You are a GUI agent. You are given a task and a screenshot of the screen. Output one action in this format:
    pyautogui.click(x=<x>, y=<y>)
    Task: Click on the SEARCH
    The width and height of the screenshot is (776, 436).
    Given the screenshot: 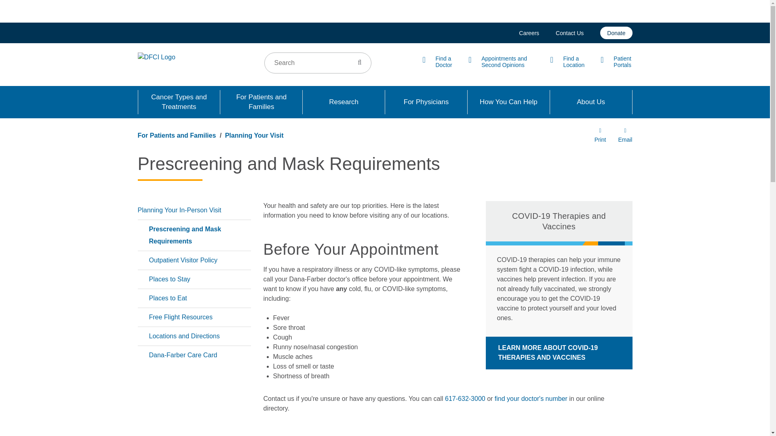 What is the action you would take?
    pyautogui.click(x=360, y=62)
    